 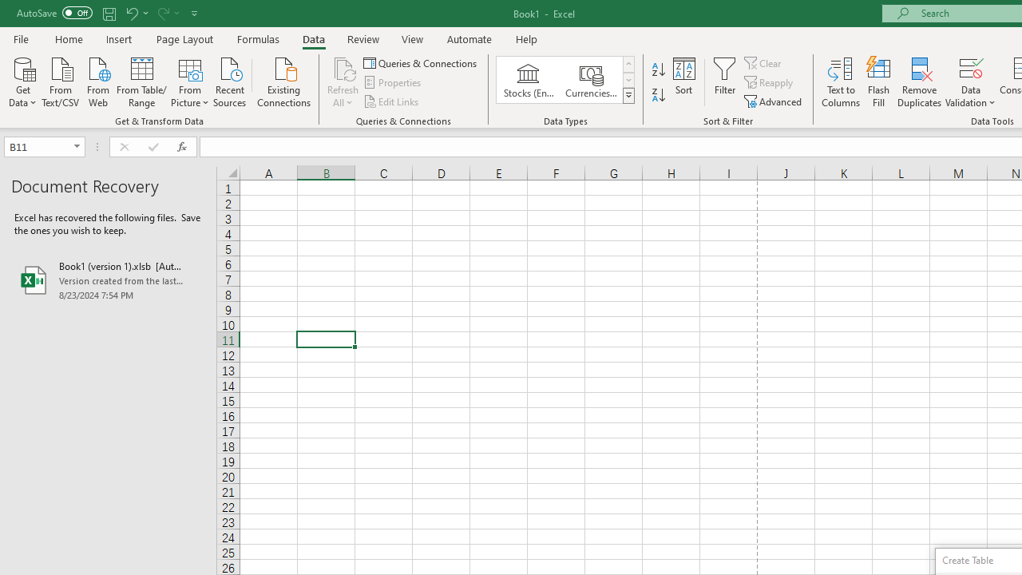 What do you see at coordinates (529, 80) in the screenshot?
I see `Stocks (English)` at bounding box center [529, 80].